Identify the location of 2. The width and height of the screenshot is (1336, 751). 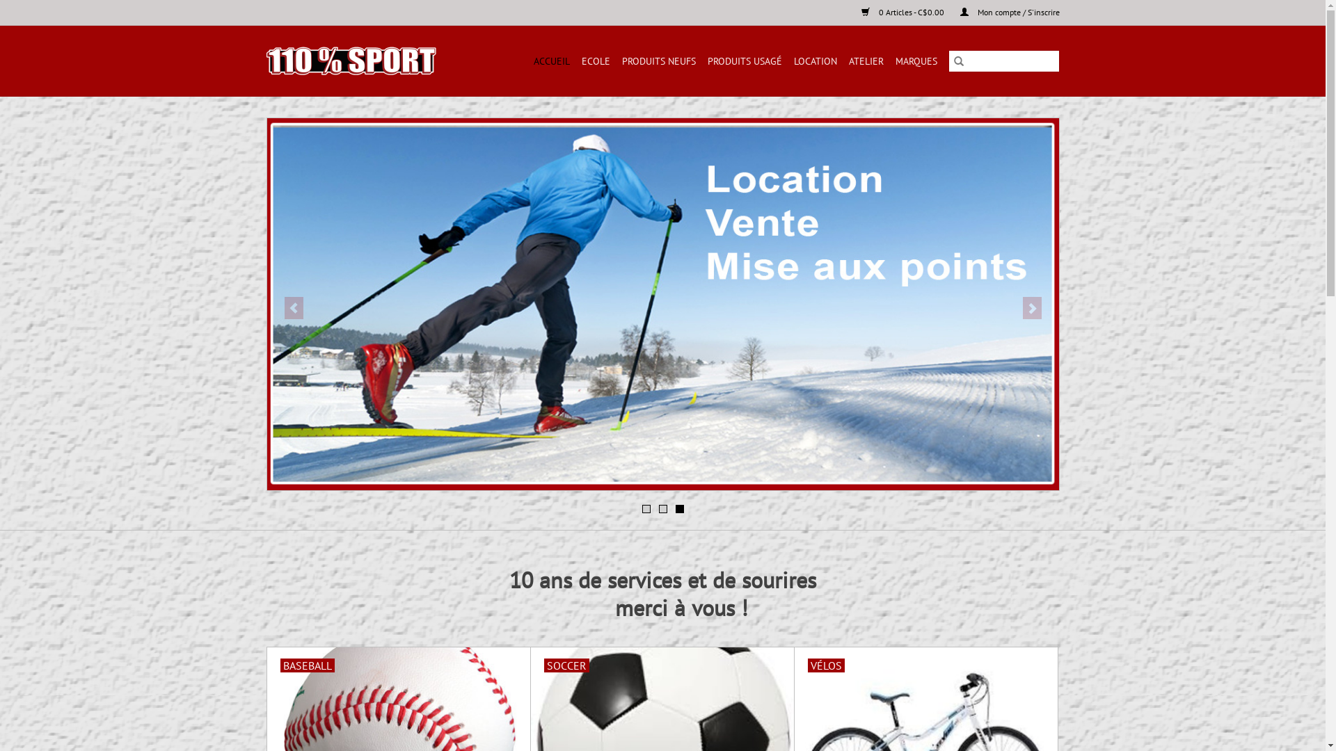
(662, 509).